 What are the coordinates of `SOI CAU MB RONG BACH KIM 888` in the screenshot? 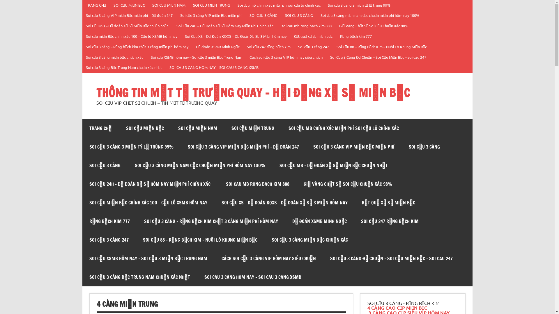 It's located at (257, 184).